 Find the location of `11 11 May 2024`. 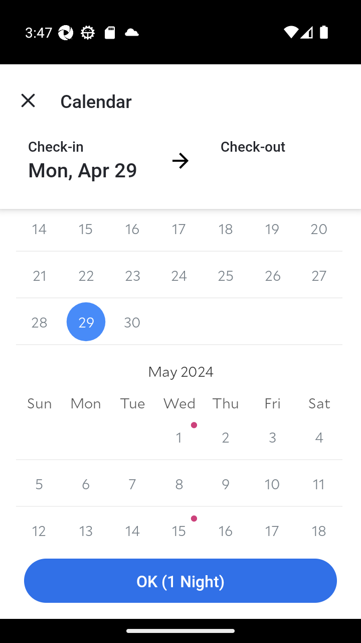

11 11 May 2024 is located at coordinates (319, 483).